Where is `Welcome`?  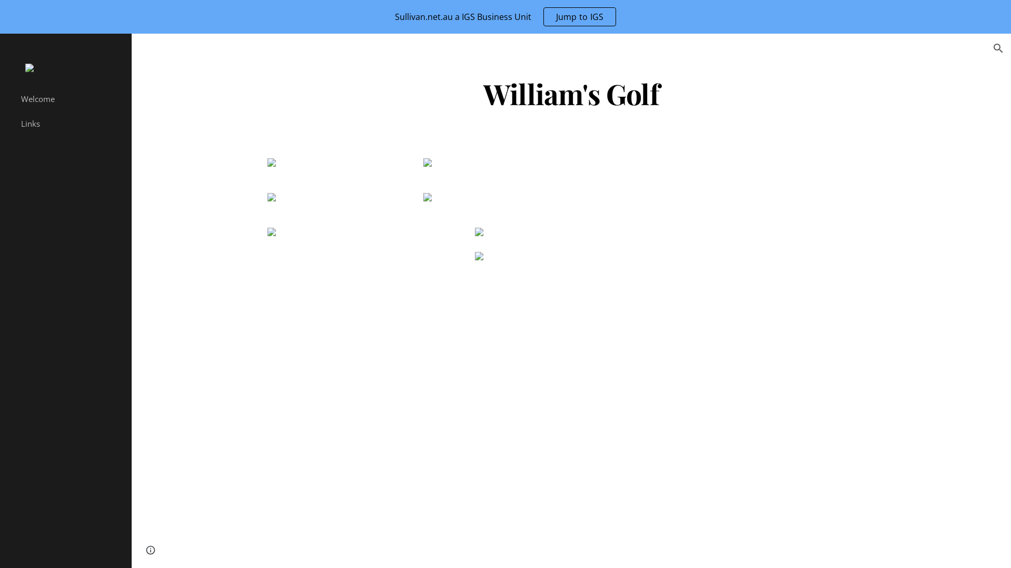 Welcome is located at coordinates (72, 99).